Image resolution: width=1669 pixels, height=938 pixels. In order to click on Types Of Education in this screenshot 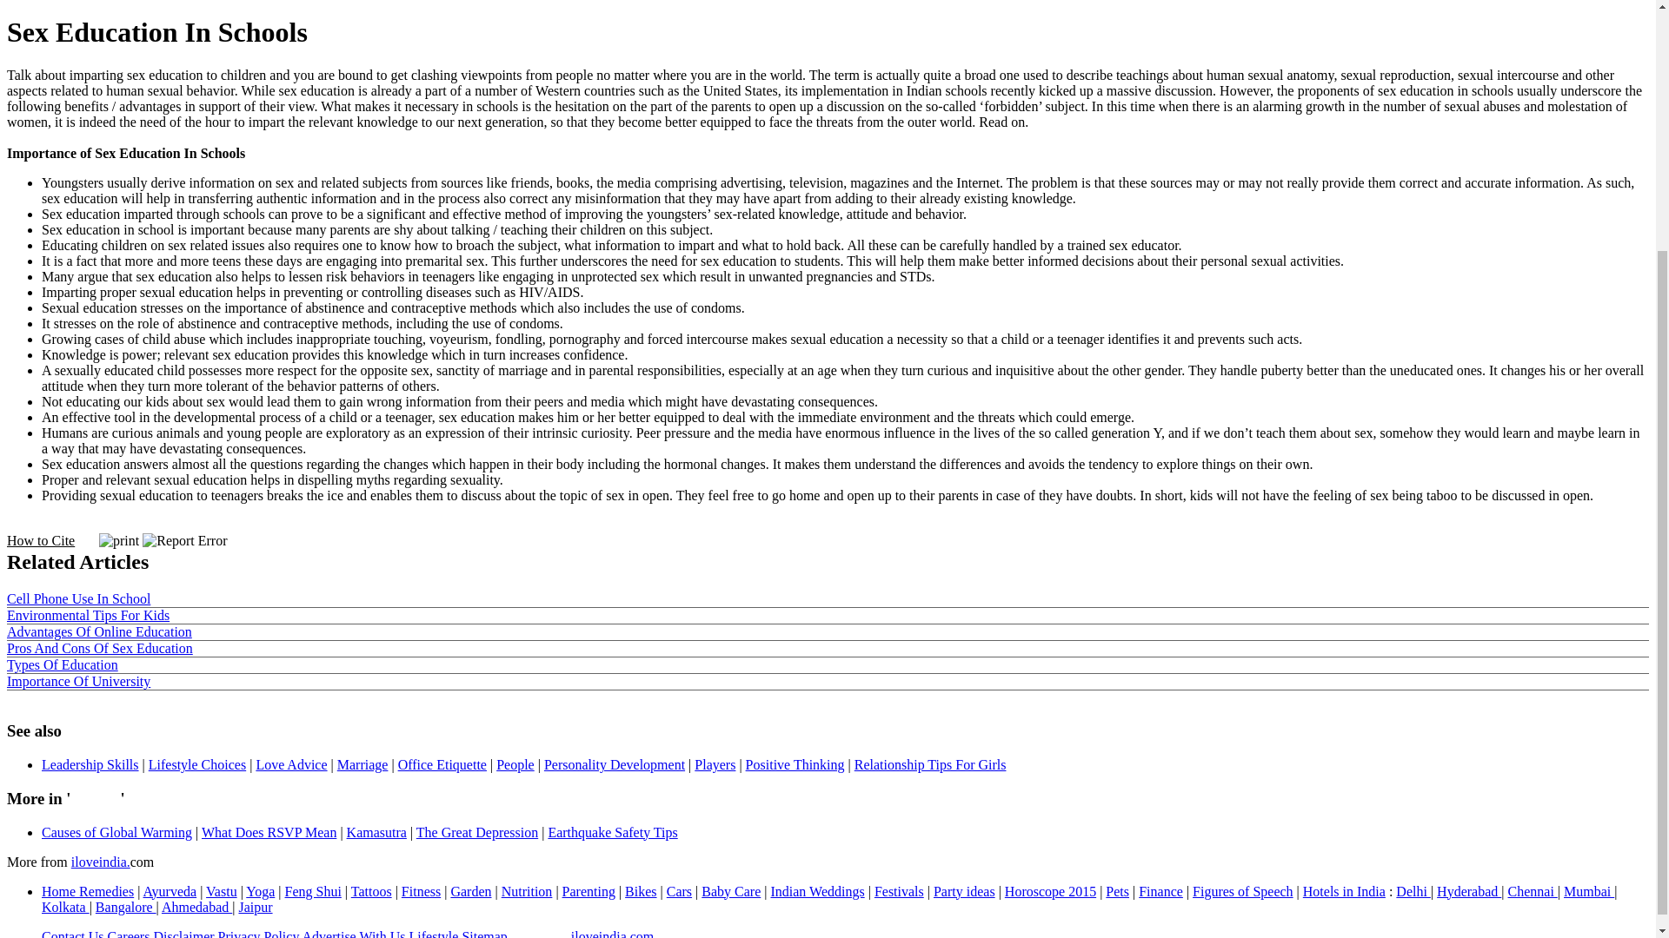, I will do `click(63, 665)`.